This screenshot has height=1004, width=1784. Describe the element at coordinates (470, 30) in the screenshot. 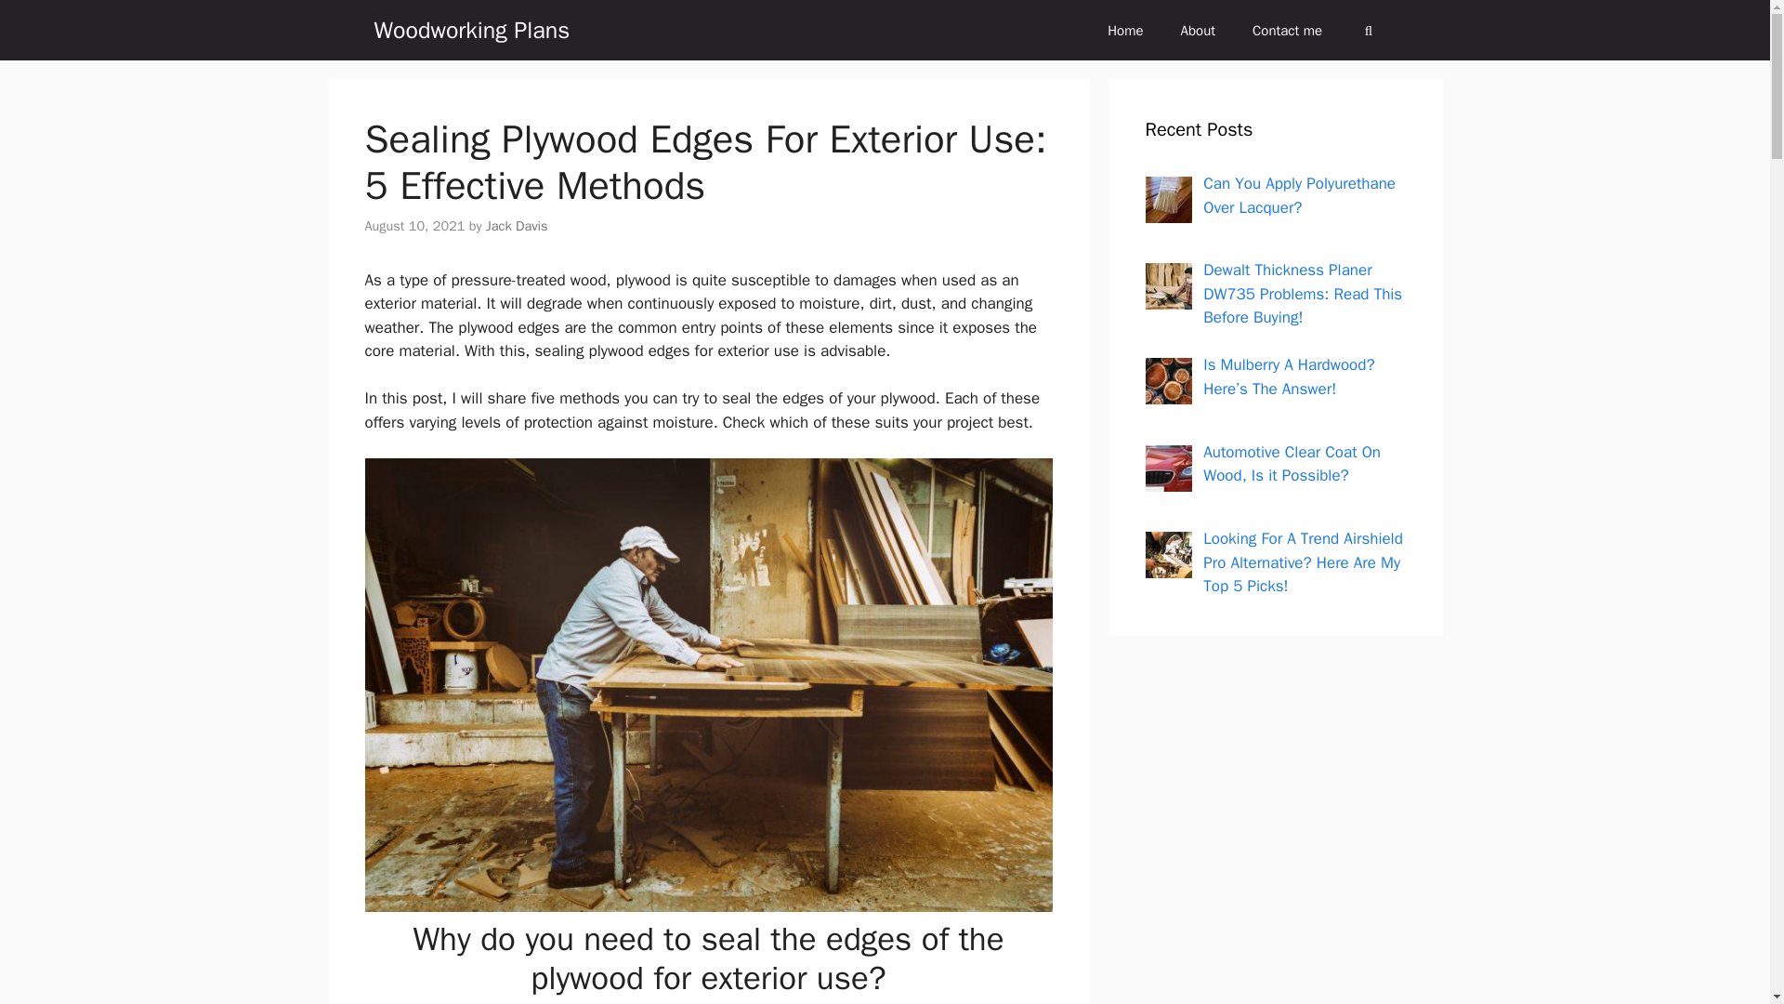

I see `Woodworking Plans` at that location.